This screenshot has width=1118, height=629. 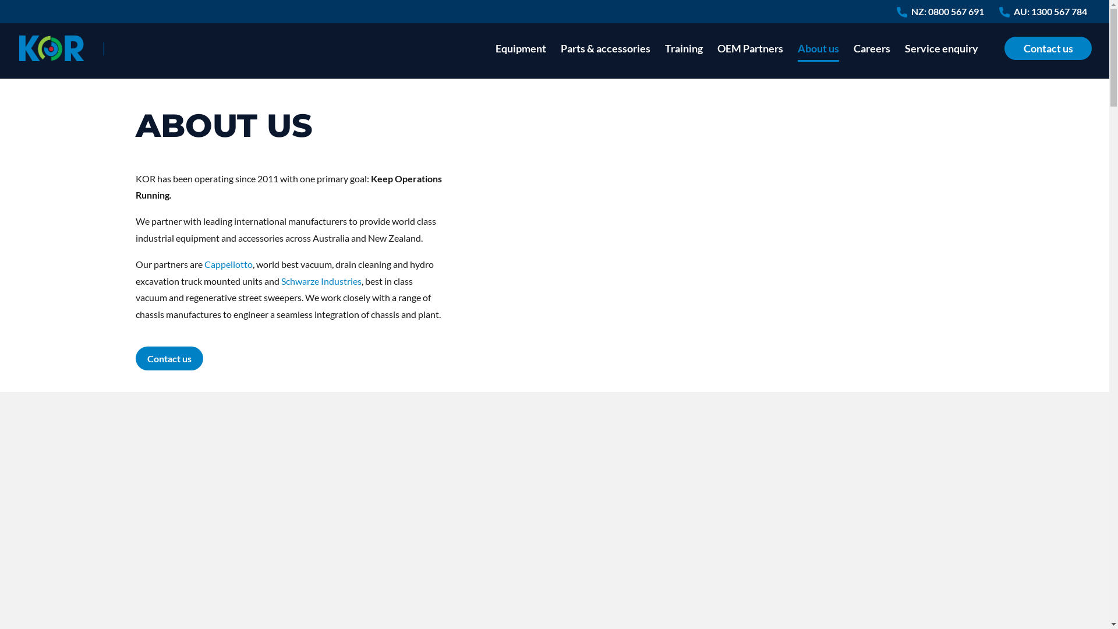 I want to click on OEM Partners, so click(x=750, y=62).